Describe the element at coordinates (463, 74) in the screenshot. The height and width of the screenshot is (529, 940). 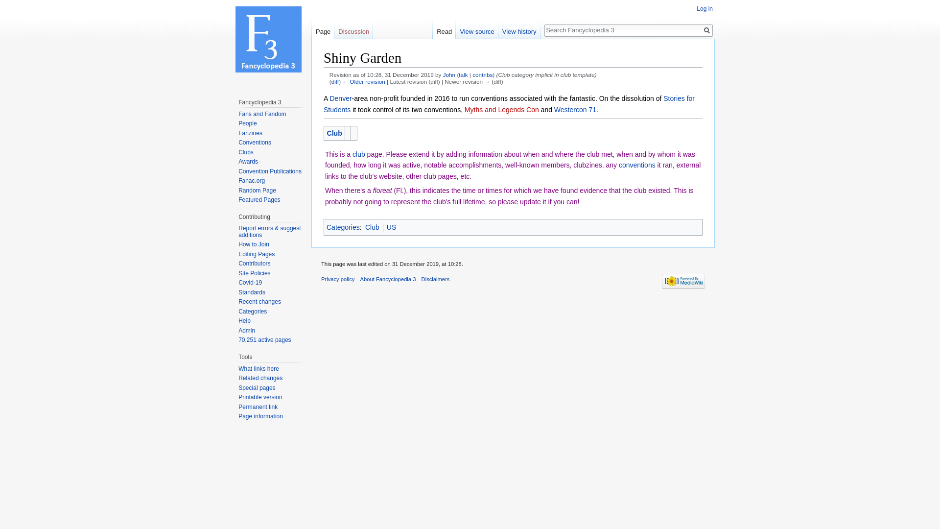
I see `talk` at that location.